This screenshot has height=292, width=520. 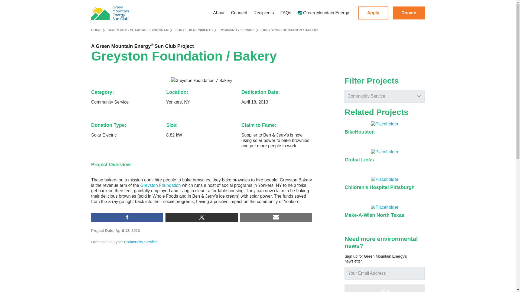 I want to click on About, so click(x=219, y=13).